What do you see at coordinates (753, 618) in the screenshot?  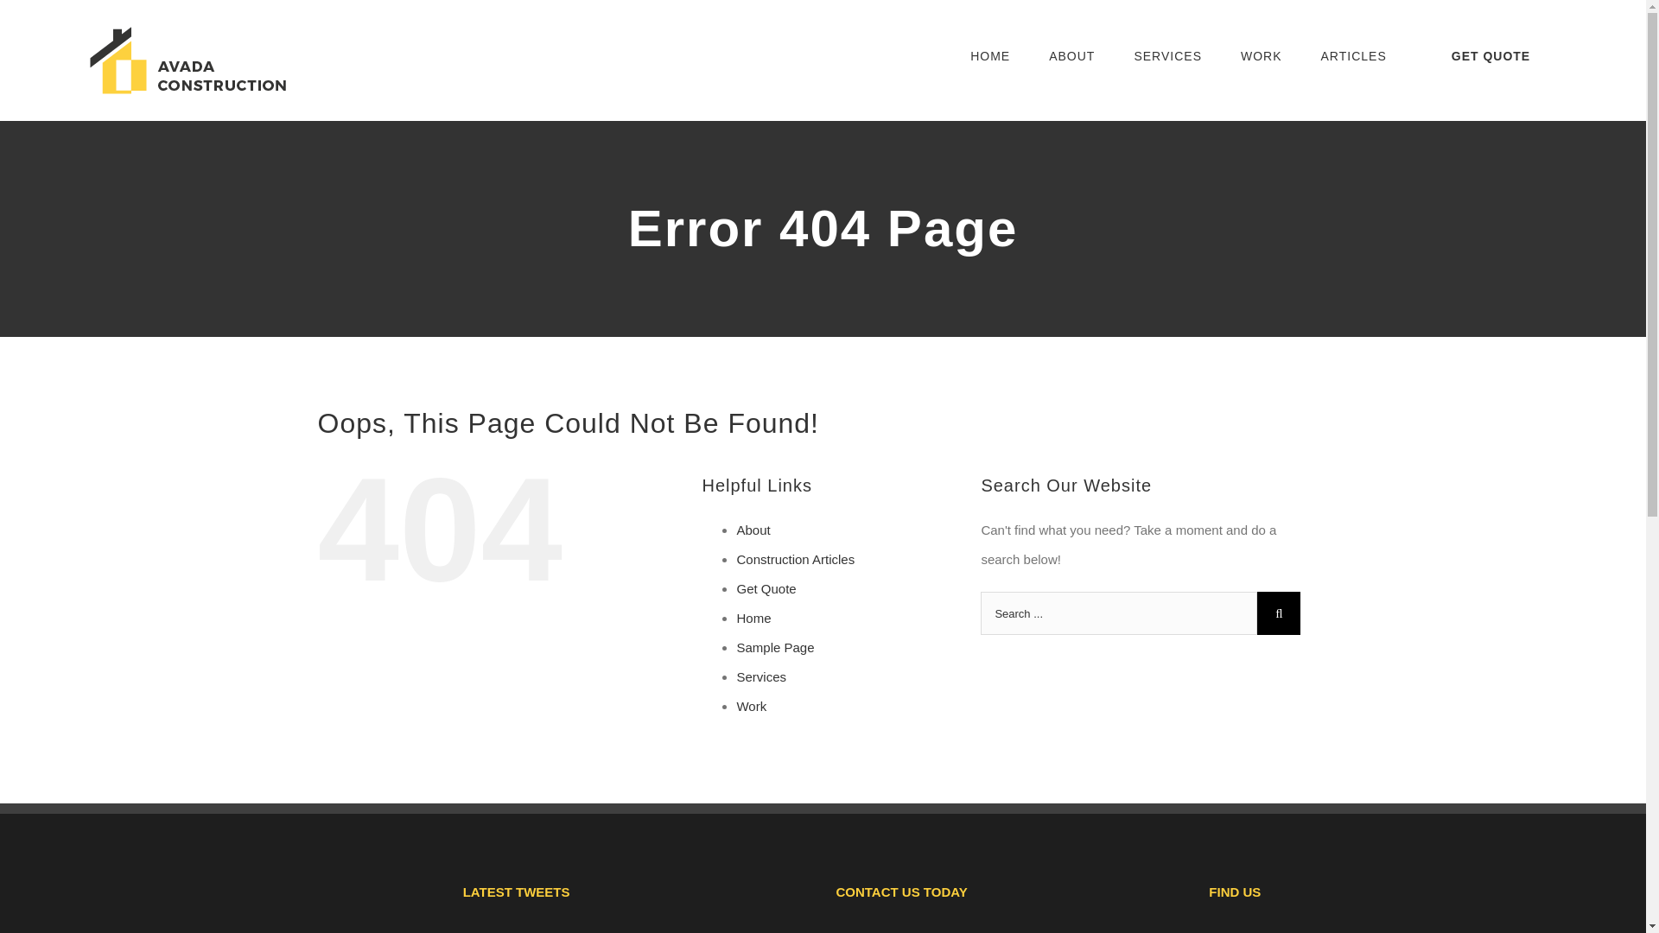 I see `Home` at bounding box center [753, 618].